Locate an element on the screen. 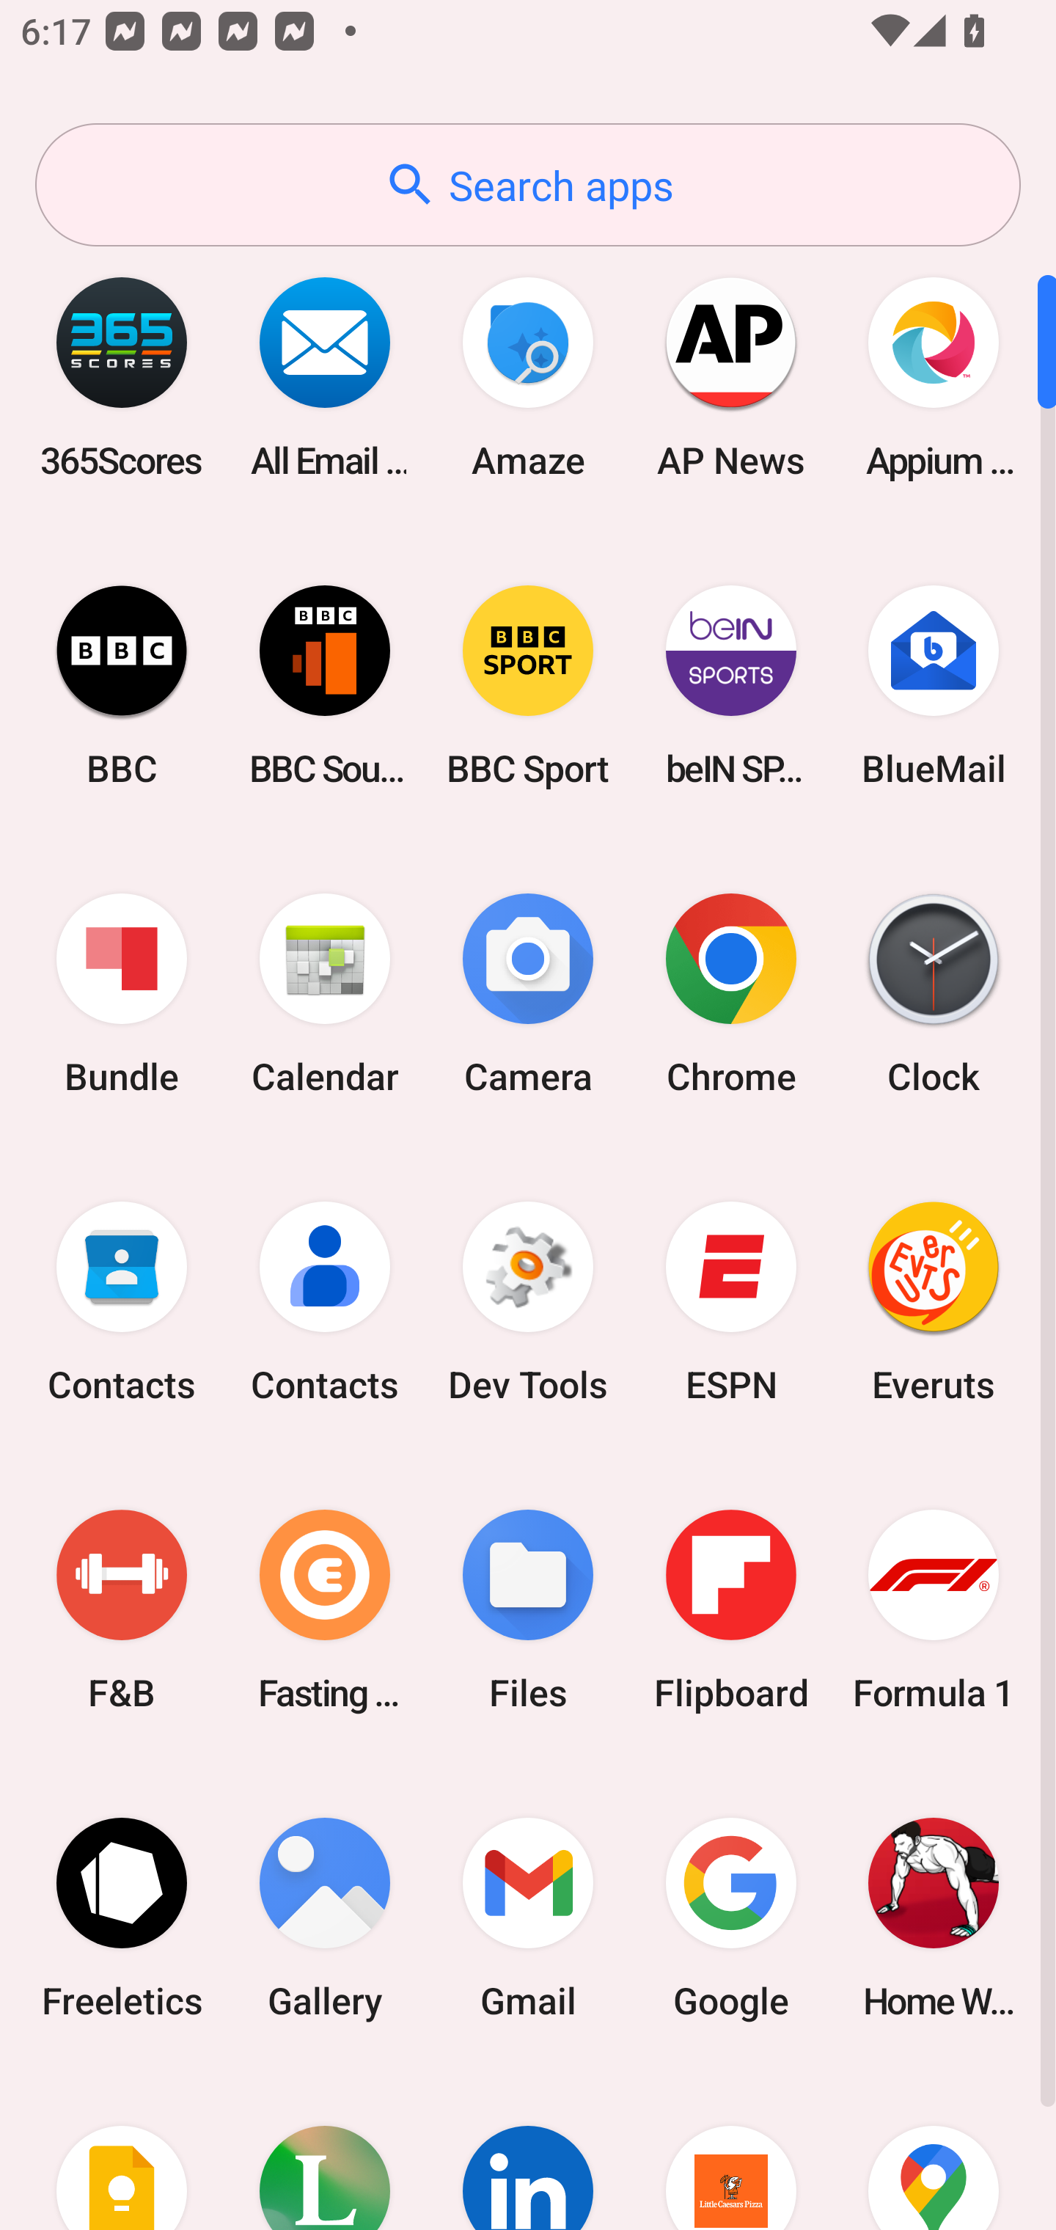 The image size is (1056, 2230). Everuts is located at coordinates (934, 1302).